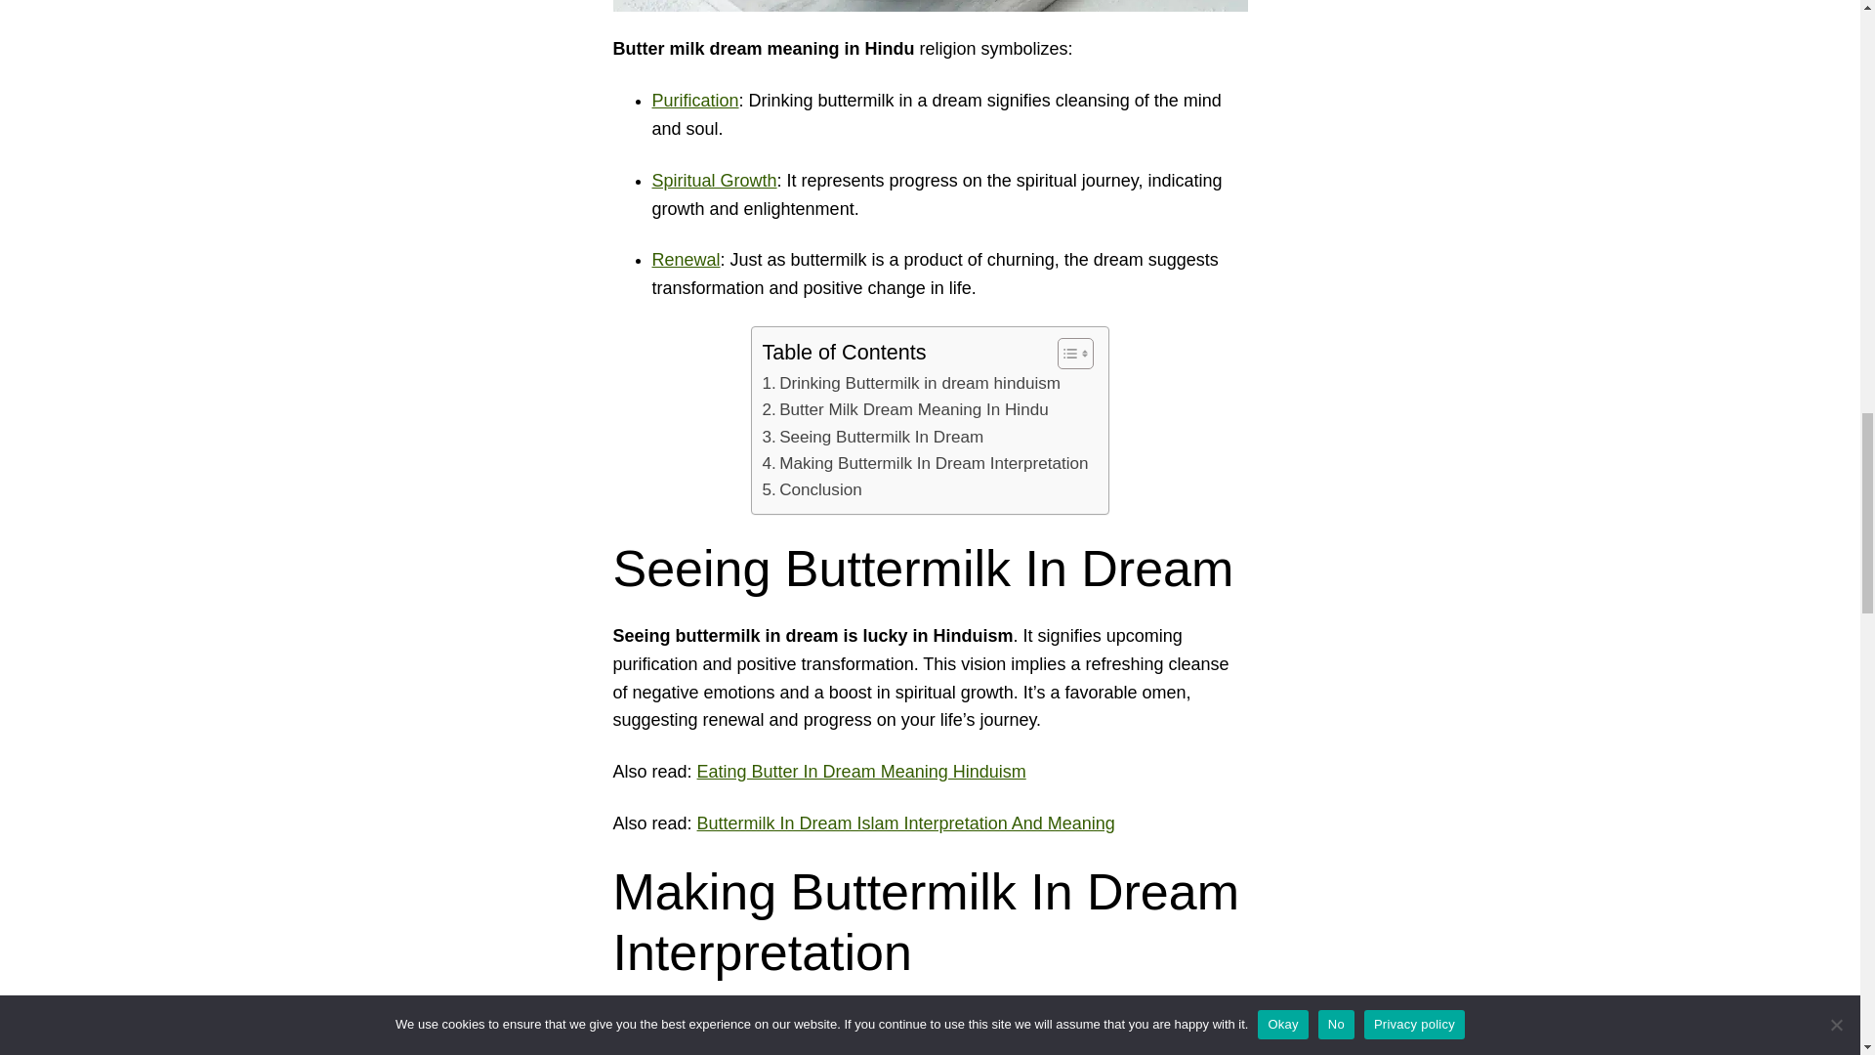  What do you see at coordinates (910, 383) in the screenshot?
I see `Drinking Buttermilk in dream hinduism` at bounding box center [910, 383].